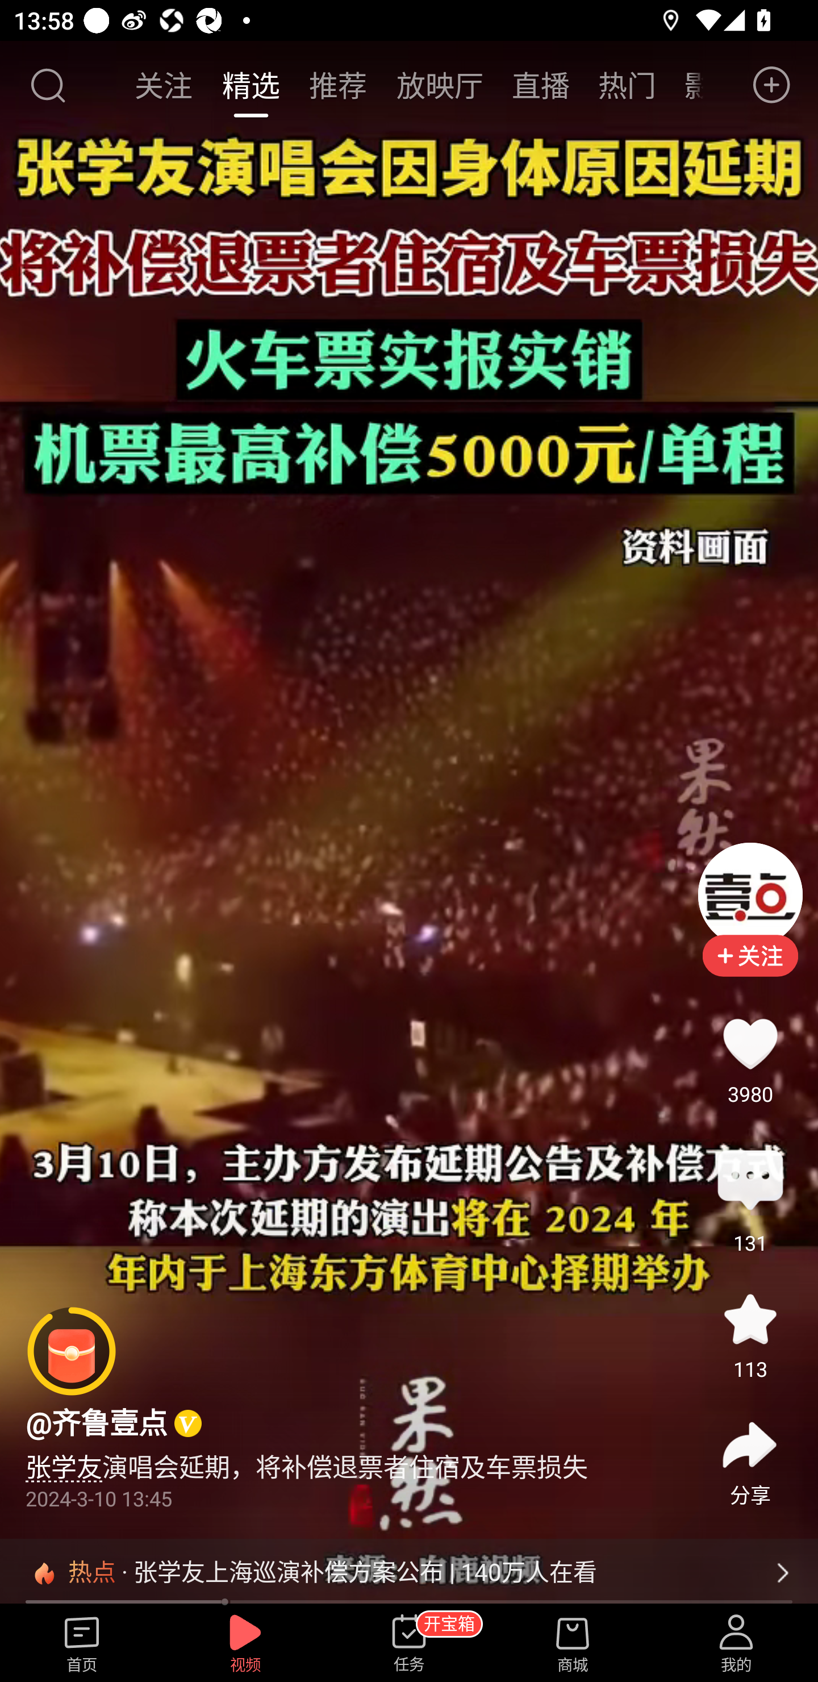  I want to click on 阅读赚金币, so click(72, 1351).